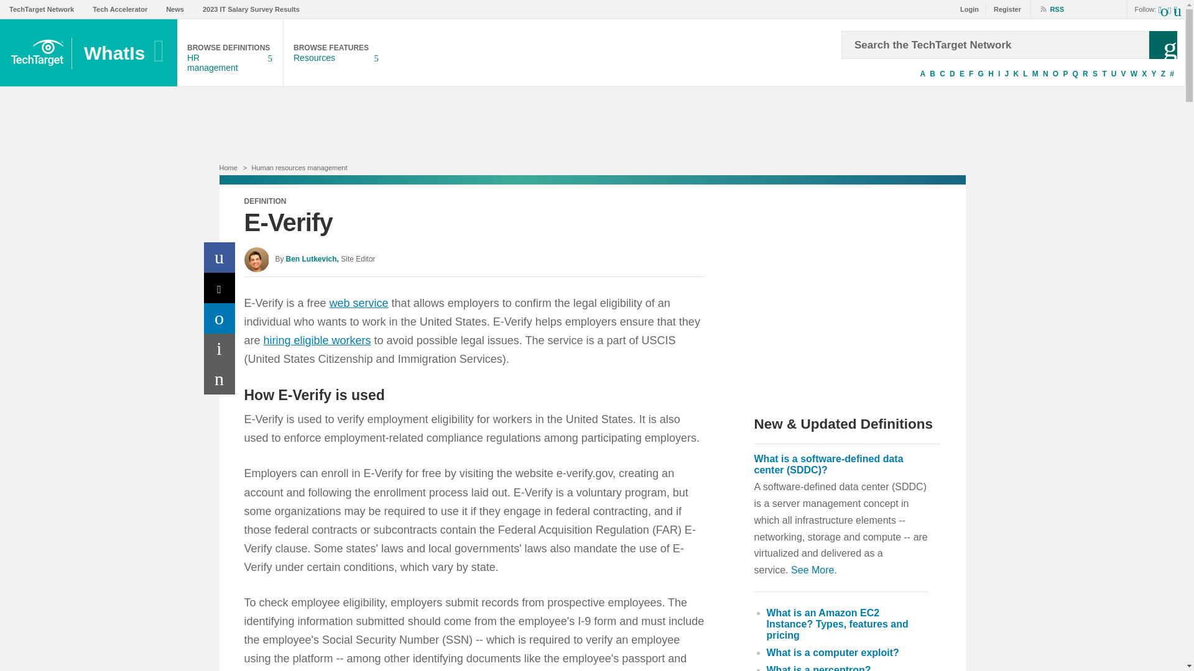 Image resolution: width=1194 pixels, height=671 pixels. I want to click on O, so click(174, 9).